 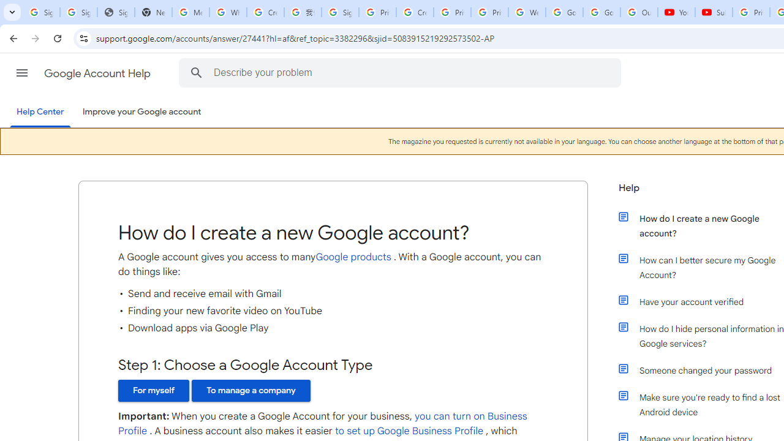 What do you see at coordinates (676, 12) in the screenshot?
I see `YouTube` at bounding box center [676, 12].